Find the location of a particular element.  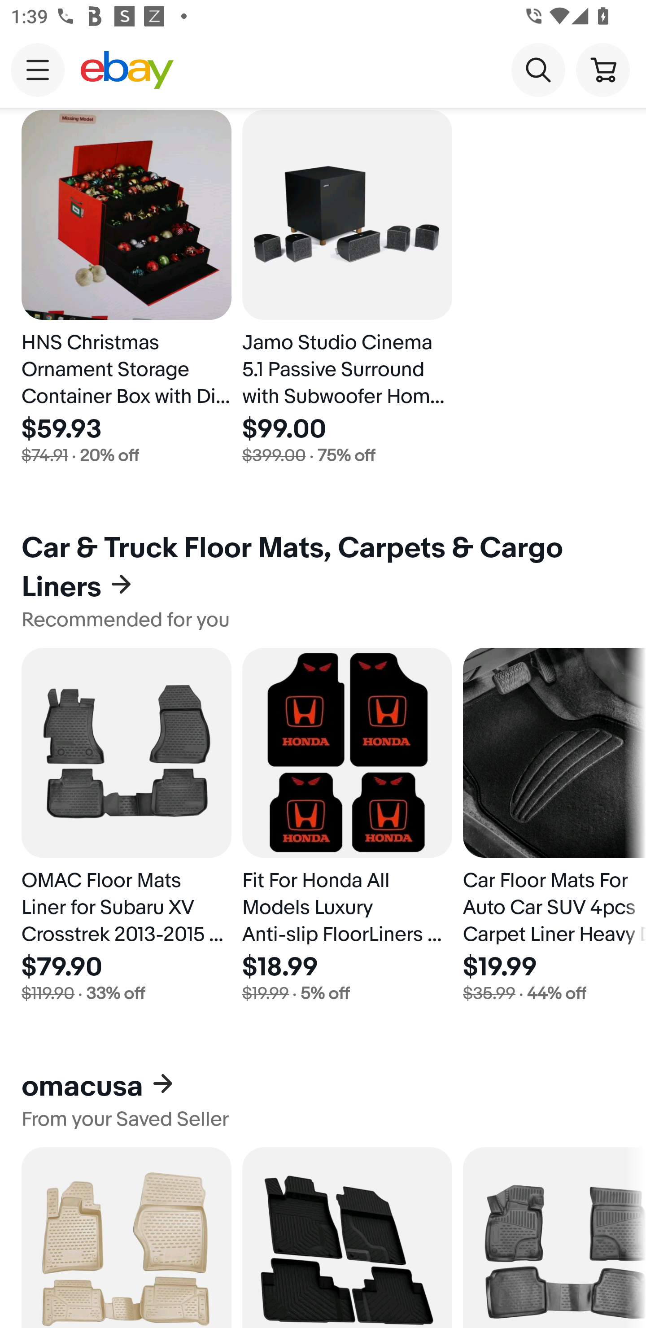

omacusa   From your Saved Seller is located at coordinates (323, 1100).